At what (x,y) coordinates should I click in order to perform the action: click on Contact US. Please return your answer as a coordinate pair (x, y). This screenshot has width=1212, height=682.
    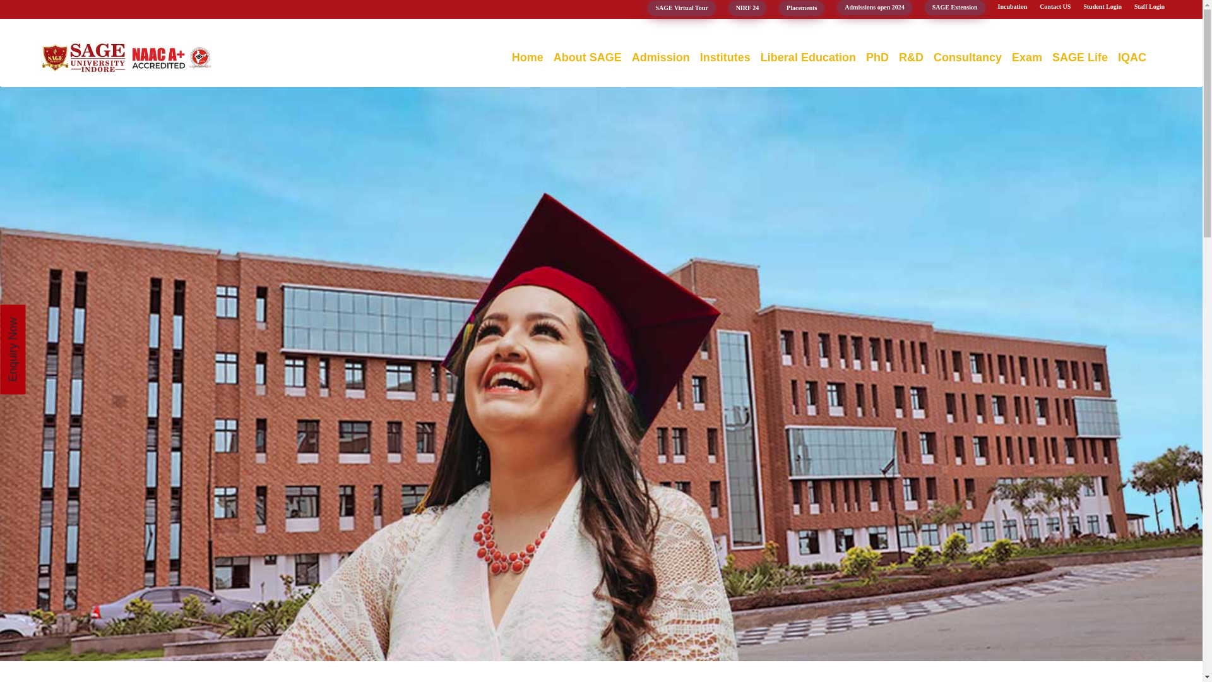
    Looking at the image, I should click on (1055, 7).